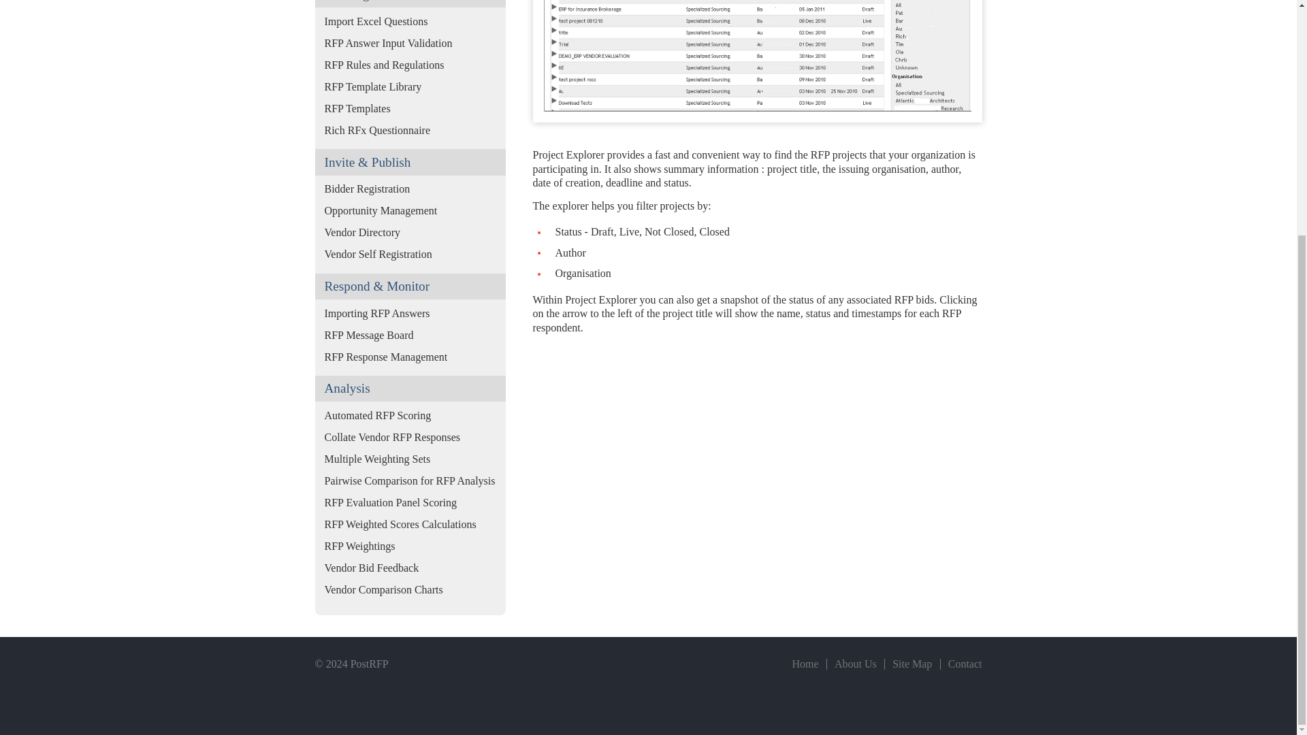  I want to click on Vendor Comparison Charts, so click(410, 590).